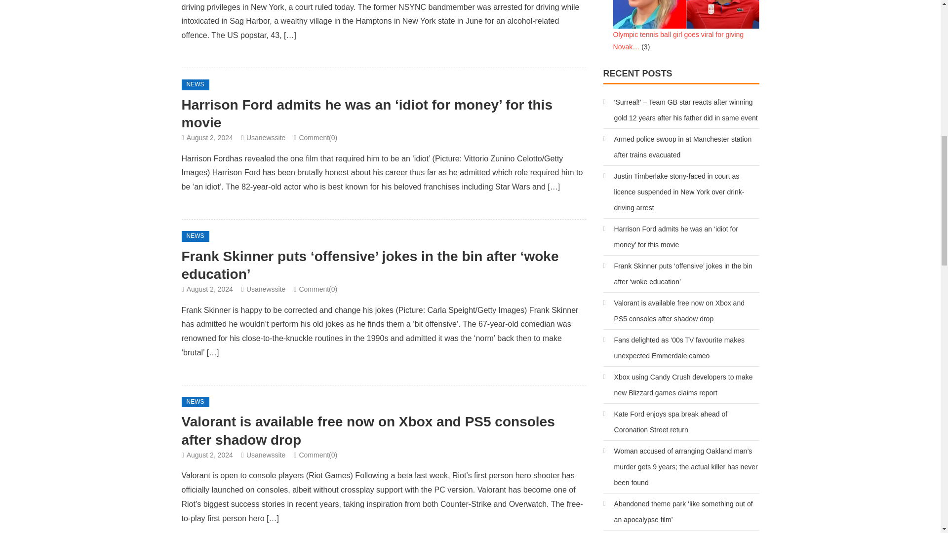 Image resolution: width=948 pixels, height=533 pixels. What do you see at coordinates (210, 138) in the screenshot?
I see `August 2, 2024` at bounding box center [210, 138].